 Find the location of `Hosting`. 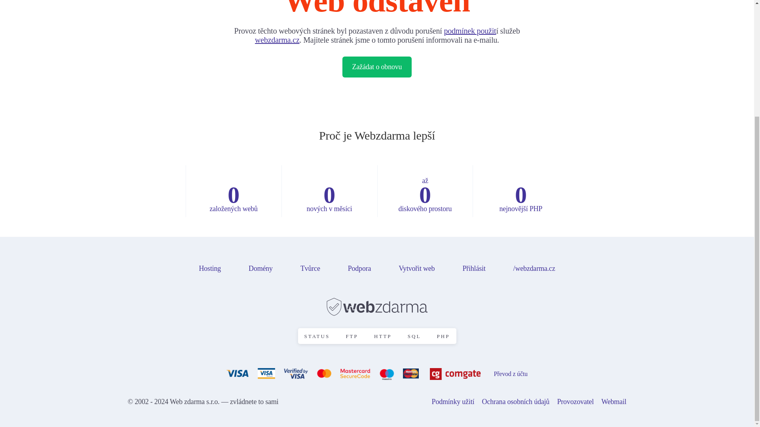

Hosting is located at coordinates (210, 268).